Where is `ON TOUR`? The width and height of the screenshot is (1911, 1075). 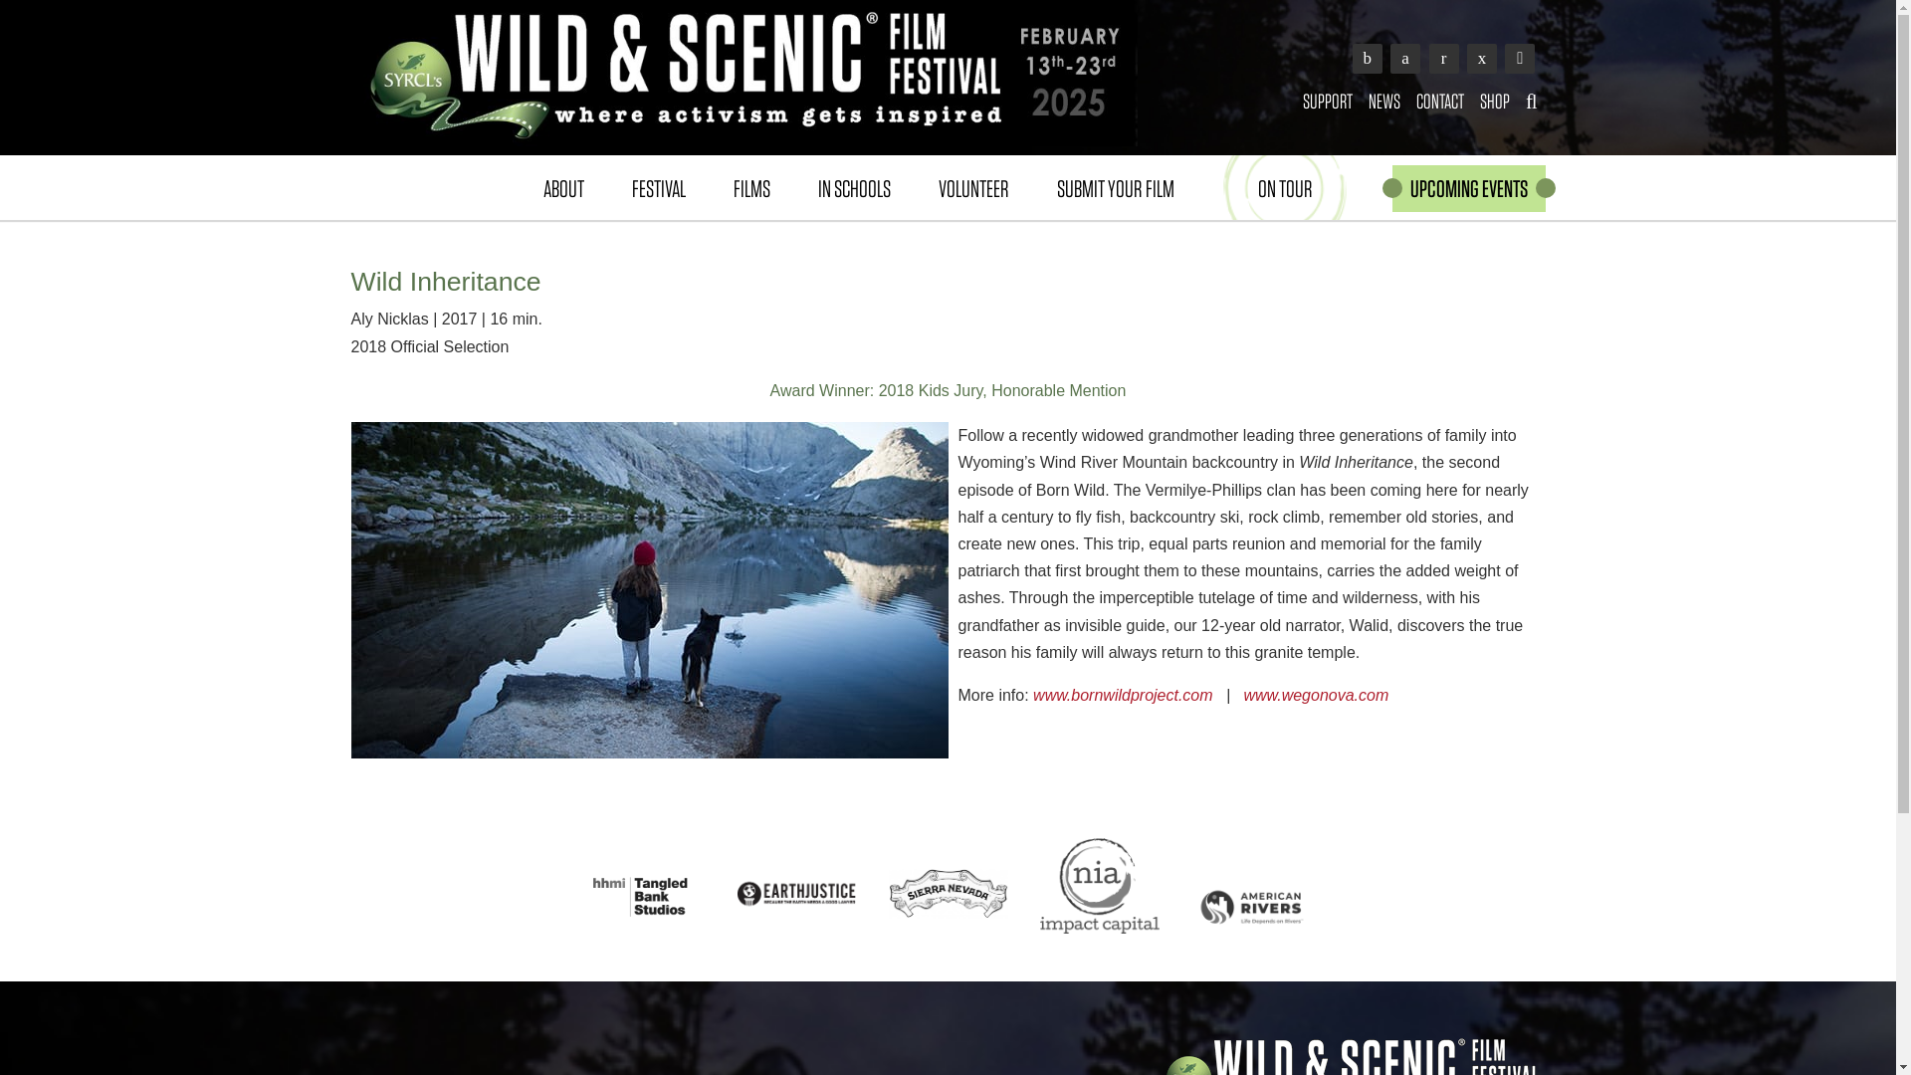
ON TOUR is located at coordinates (1286, 187).